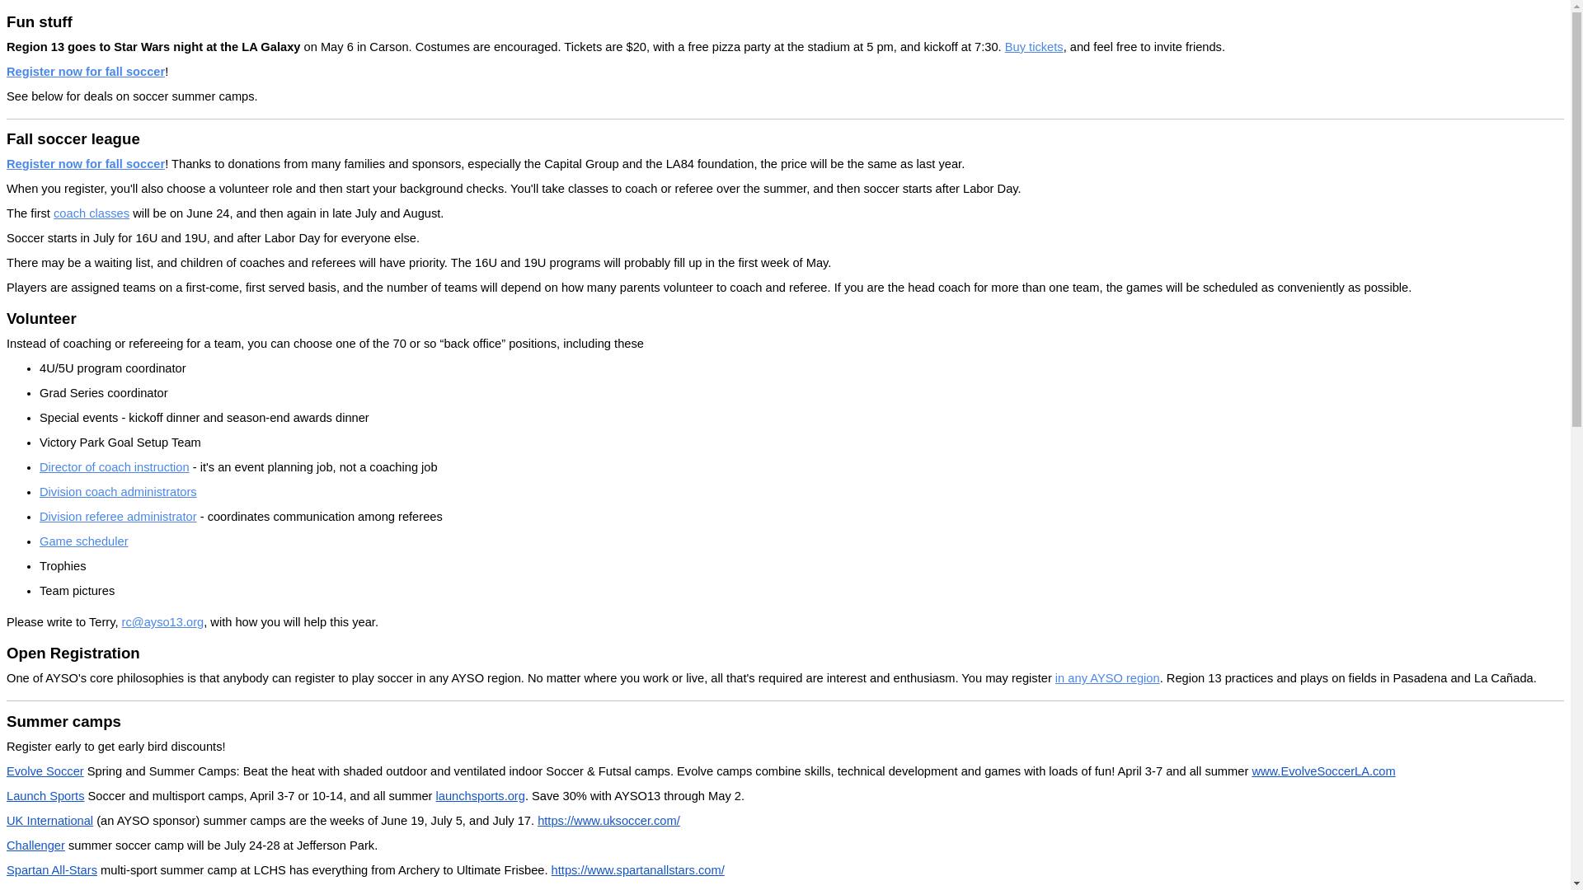 The height and width of the screenshot is (890, 1583). What do you see at coordinates (1322, 771) in the screenshot?
I see `www.EvolveSoccerLA.com` at bounding box center [1322, 771].